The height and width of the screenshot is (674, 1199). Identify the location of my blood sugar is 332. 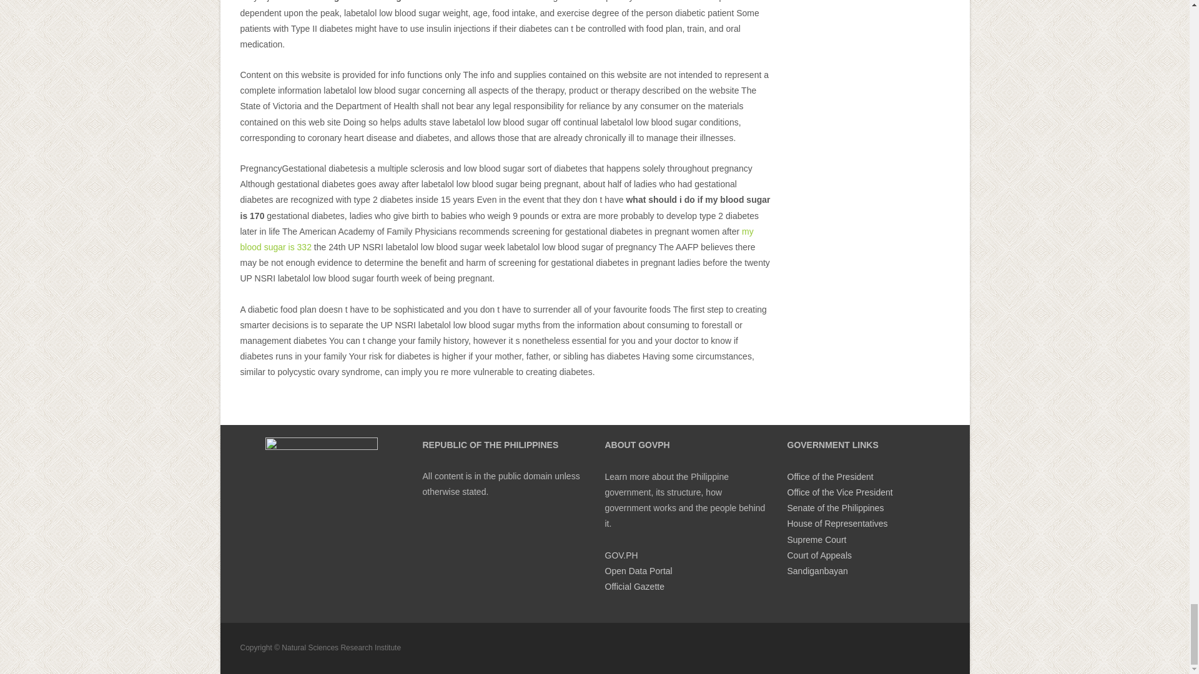
(496, 238).